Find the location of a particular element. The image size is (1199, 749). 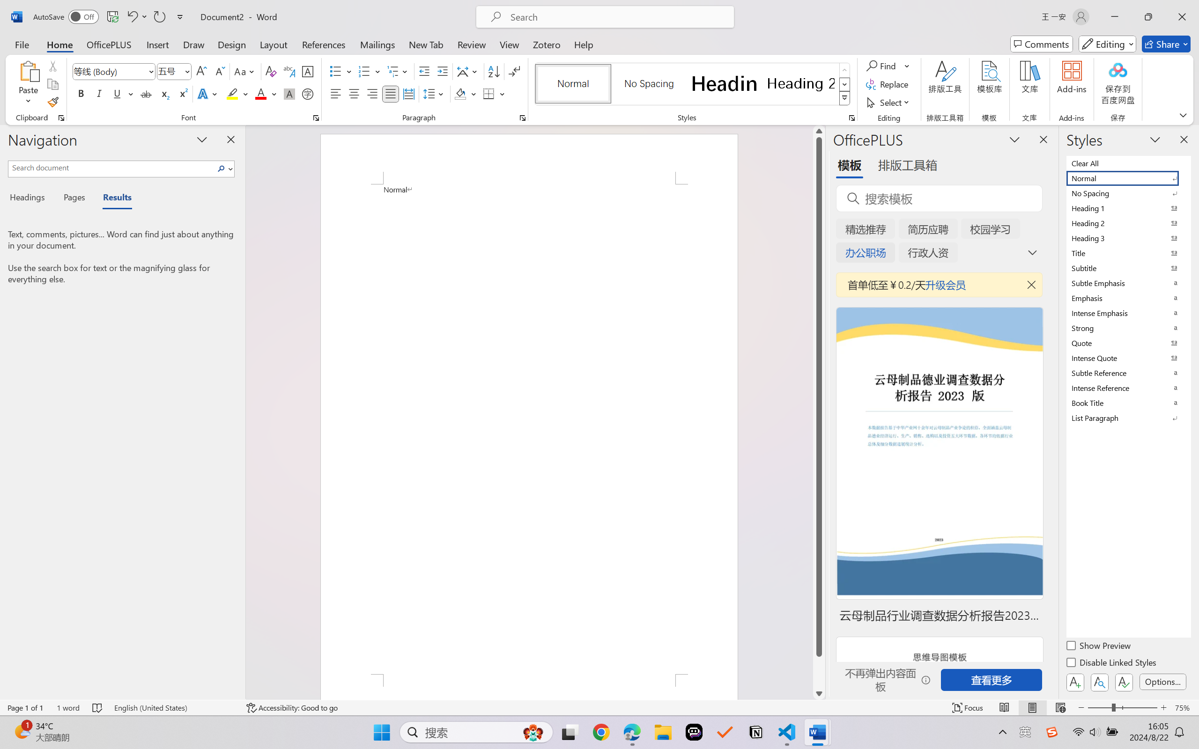

Numbering is located at coordinates (370, 71).